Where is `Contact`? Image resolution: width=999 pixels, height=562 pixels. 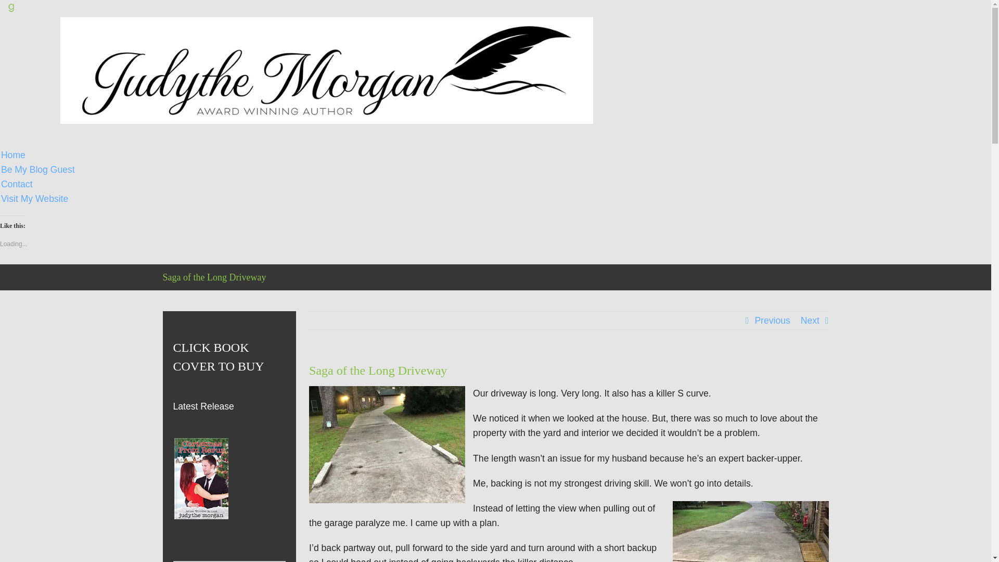
Contact is located at coordinates (17, 184).